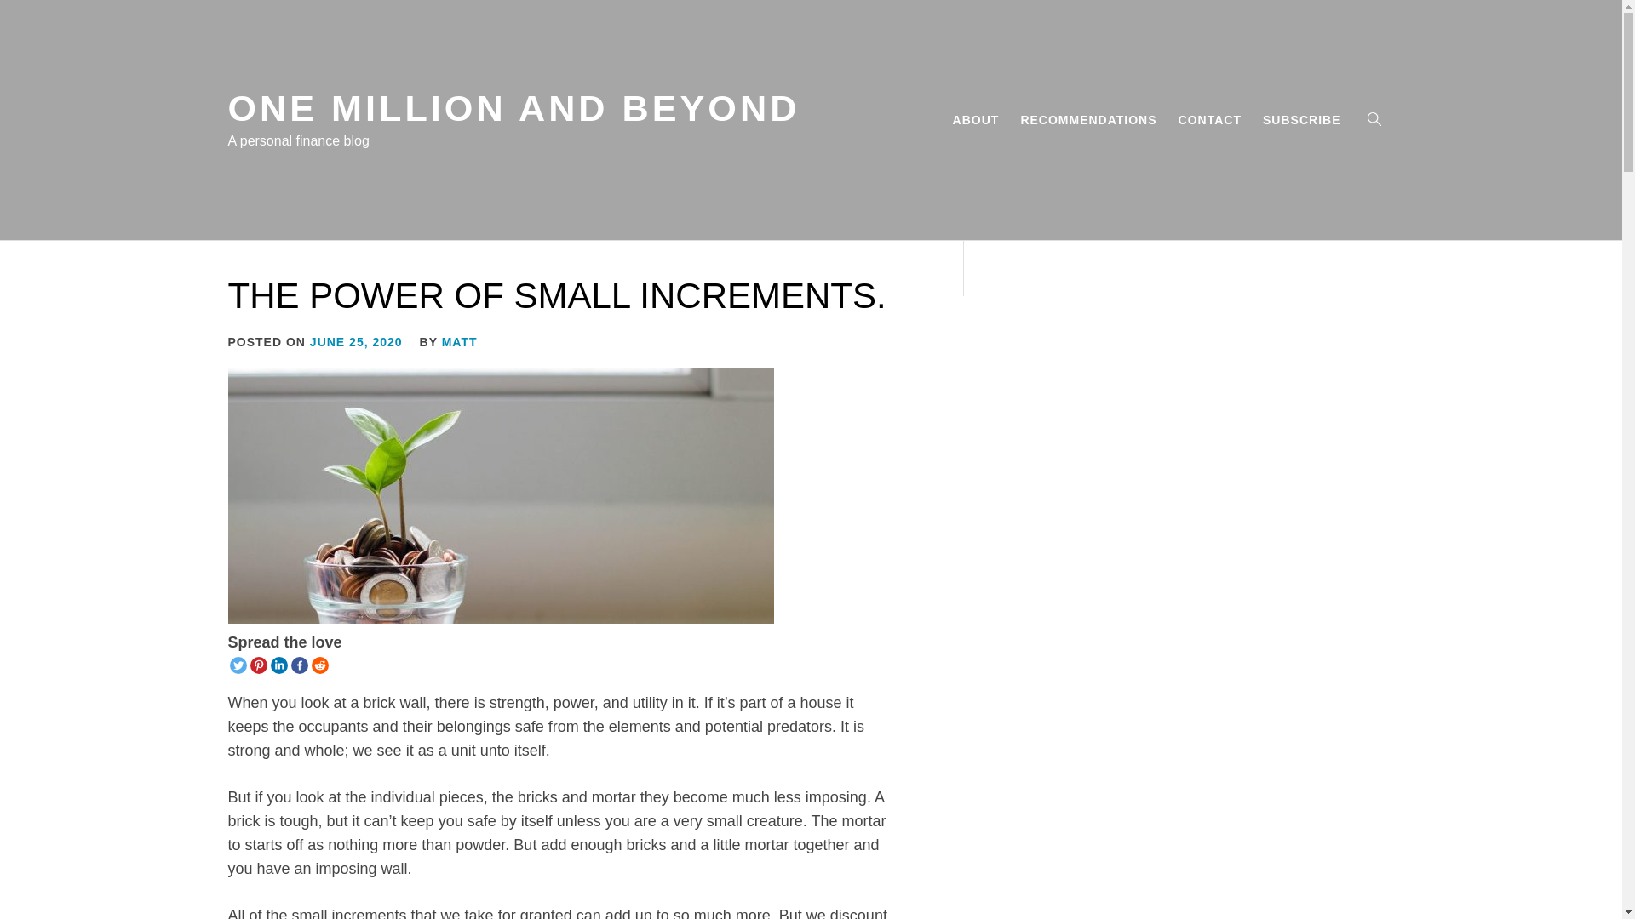  I want to click on RECOMMENDATIONS, so click(1088, 119).